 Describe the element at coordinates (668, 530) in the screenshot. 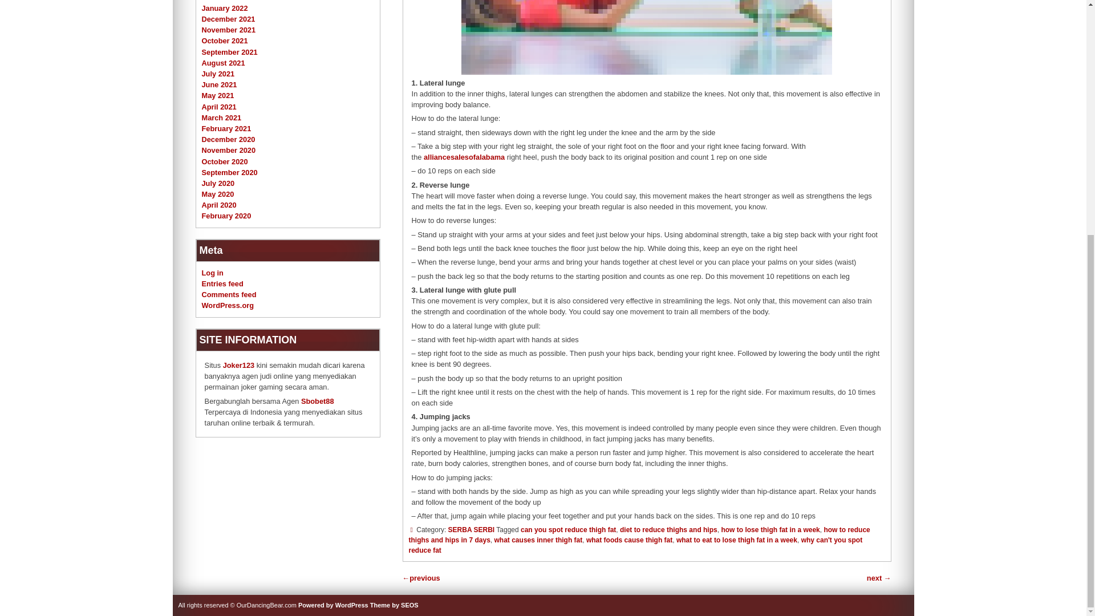

I see `diet to reduce thighs and hips` at that location.